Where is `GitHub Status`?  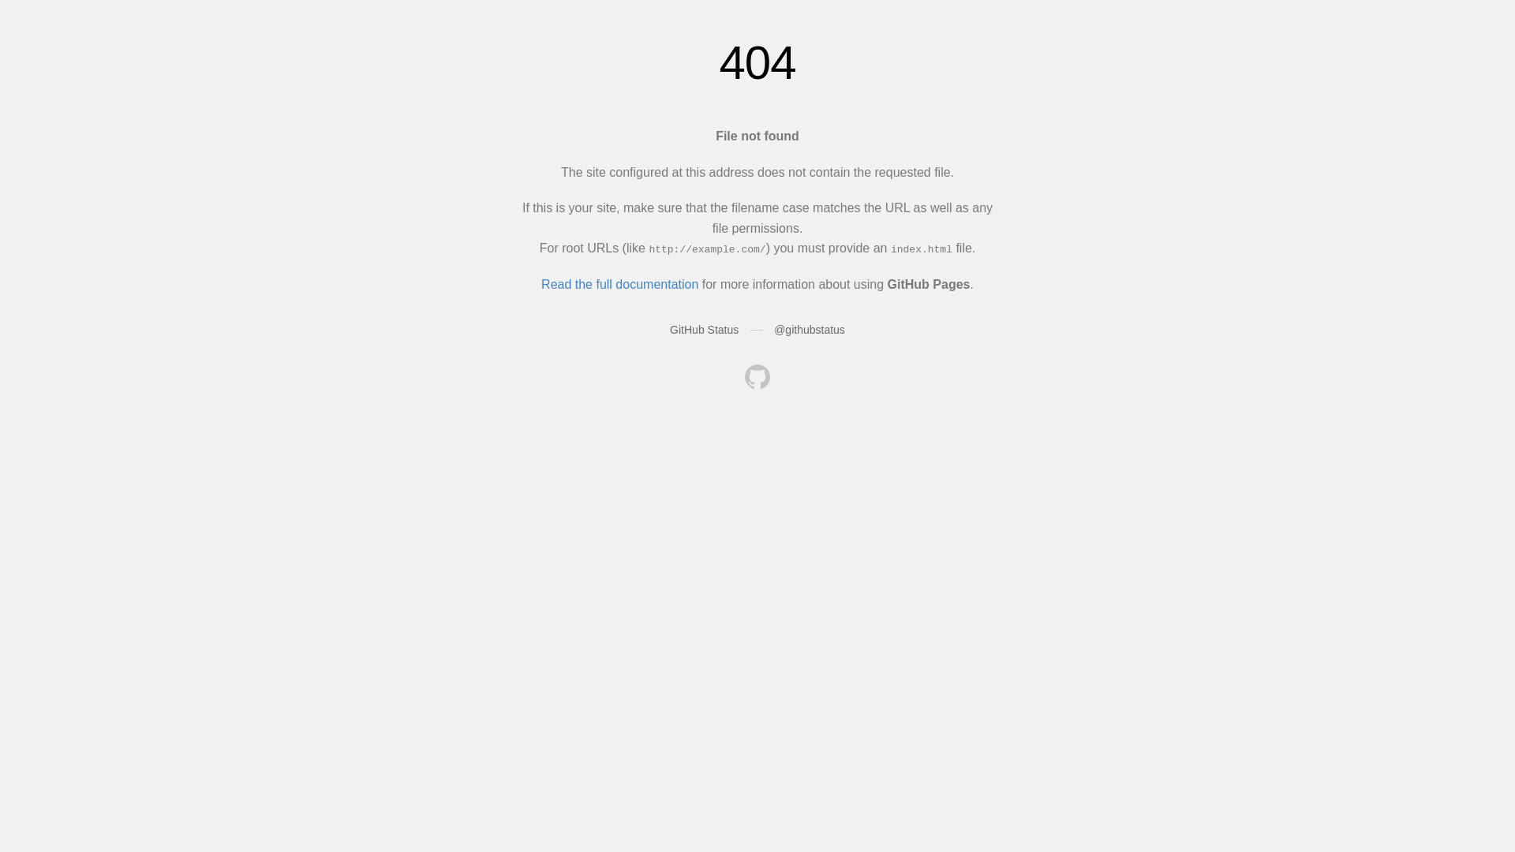
GitHub Status is located at coordinates (704, 330).